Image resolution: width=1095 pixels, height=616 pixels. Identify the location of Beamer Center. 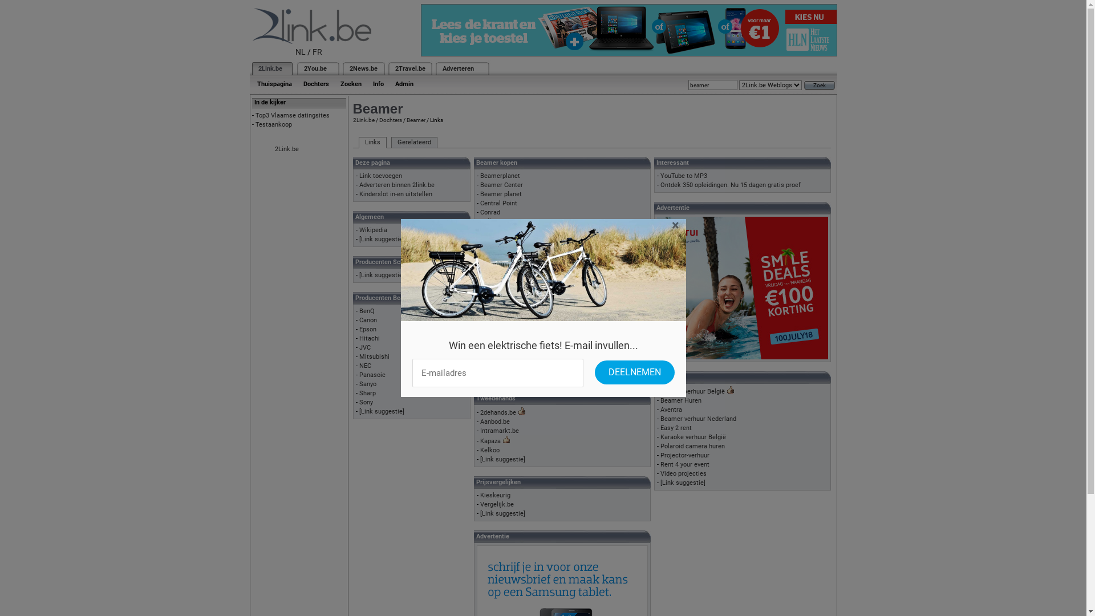
(502, 357).